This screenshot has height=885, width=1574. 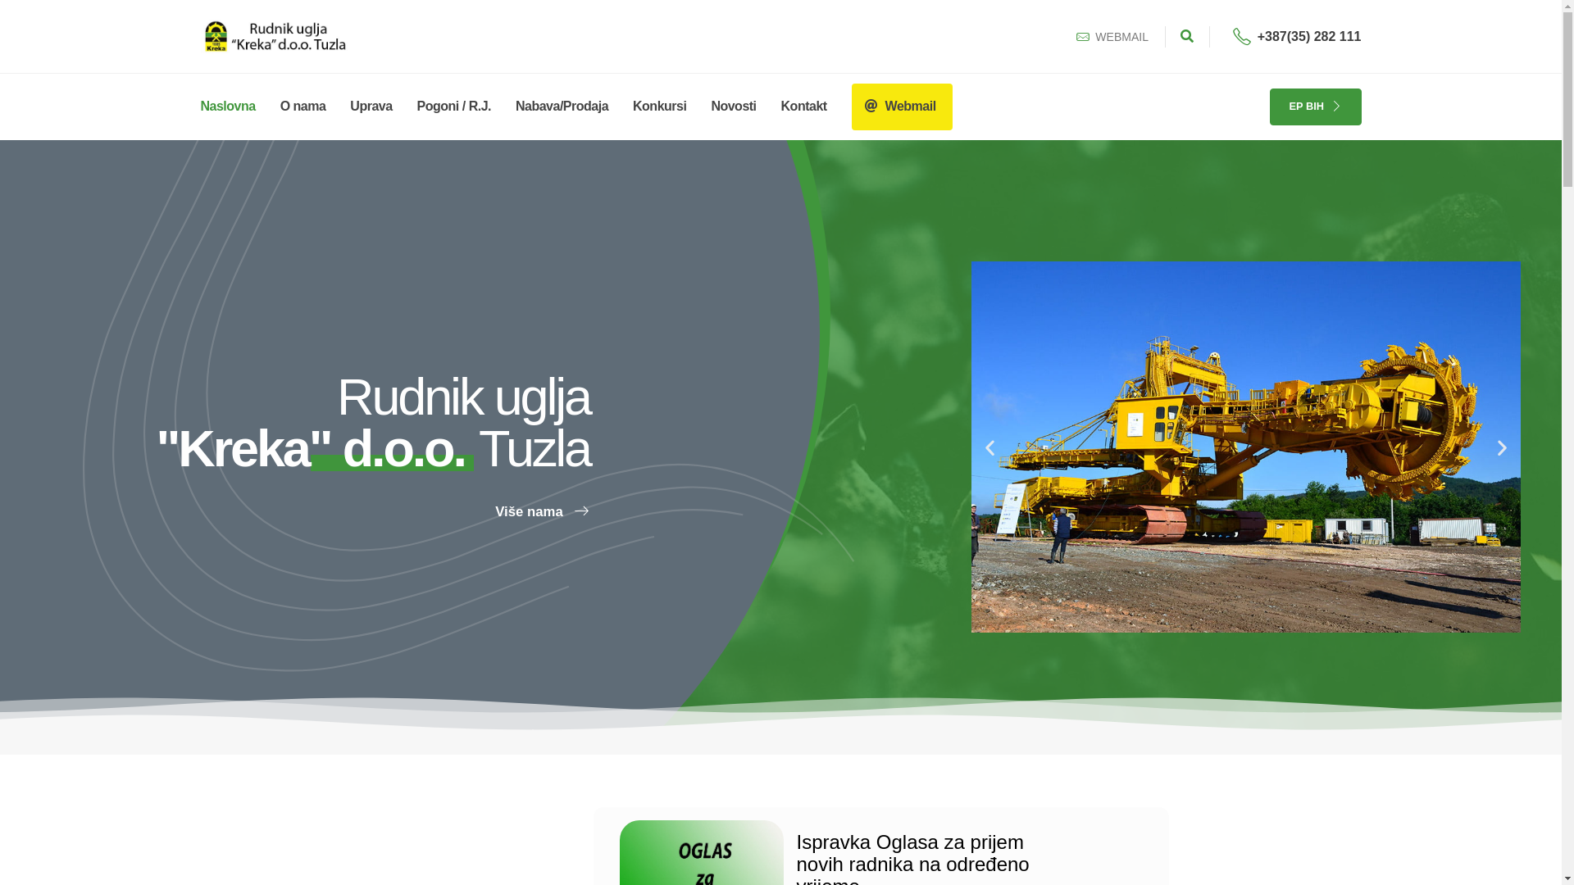 What do you see at coordinates (900, 107) in the screenshot?
I see `Webmail` at bounding box center [900, 107].